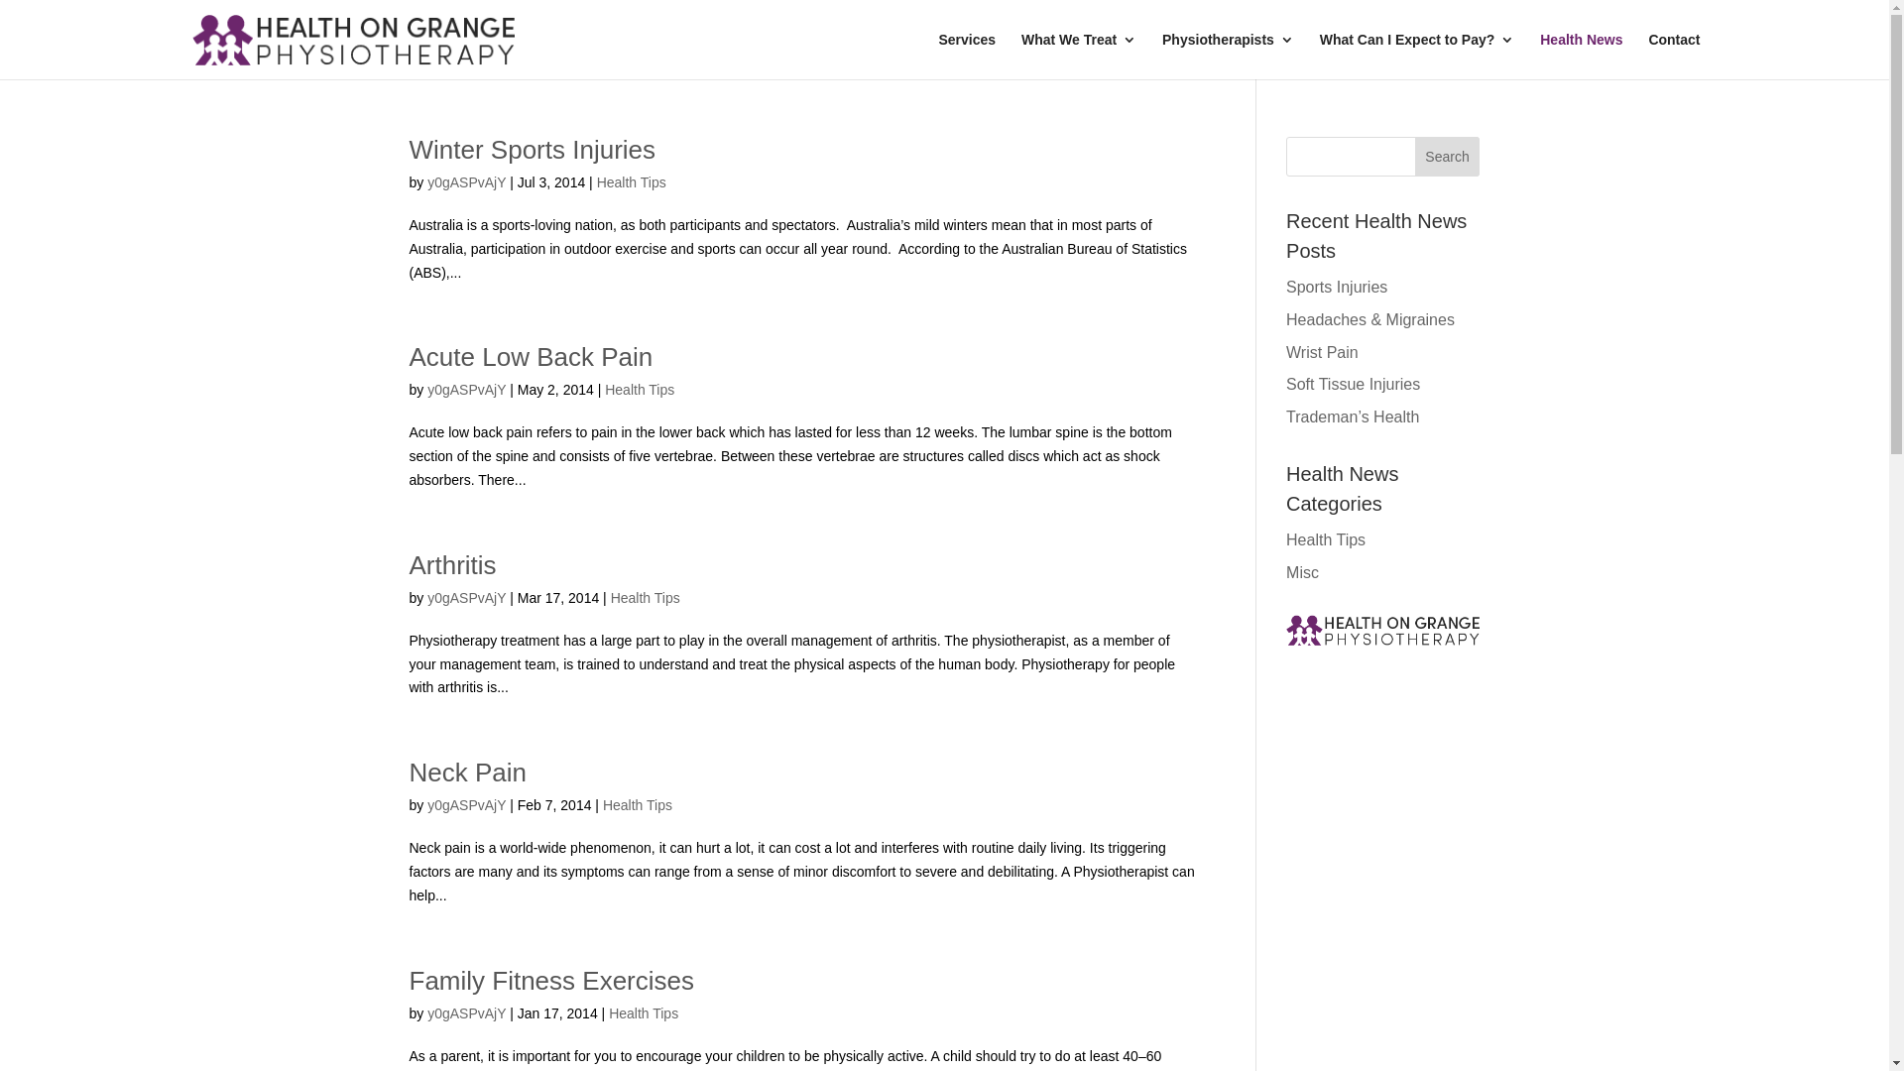  Describe the element at coordinates (1079, 56) in the screenshot. I see `What We Treat` at that location.